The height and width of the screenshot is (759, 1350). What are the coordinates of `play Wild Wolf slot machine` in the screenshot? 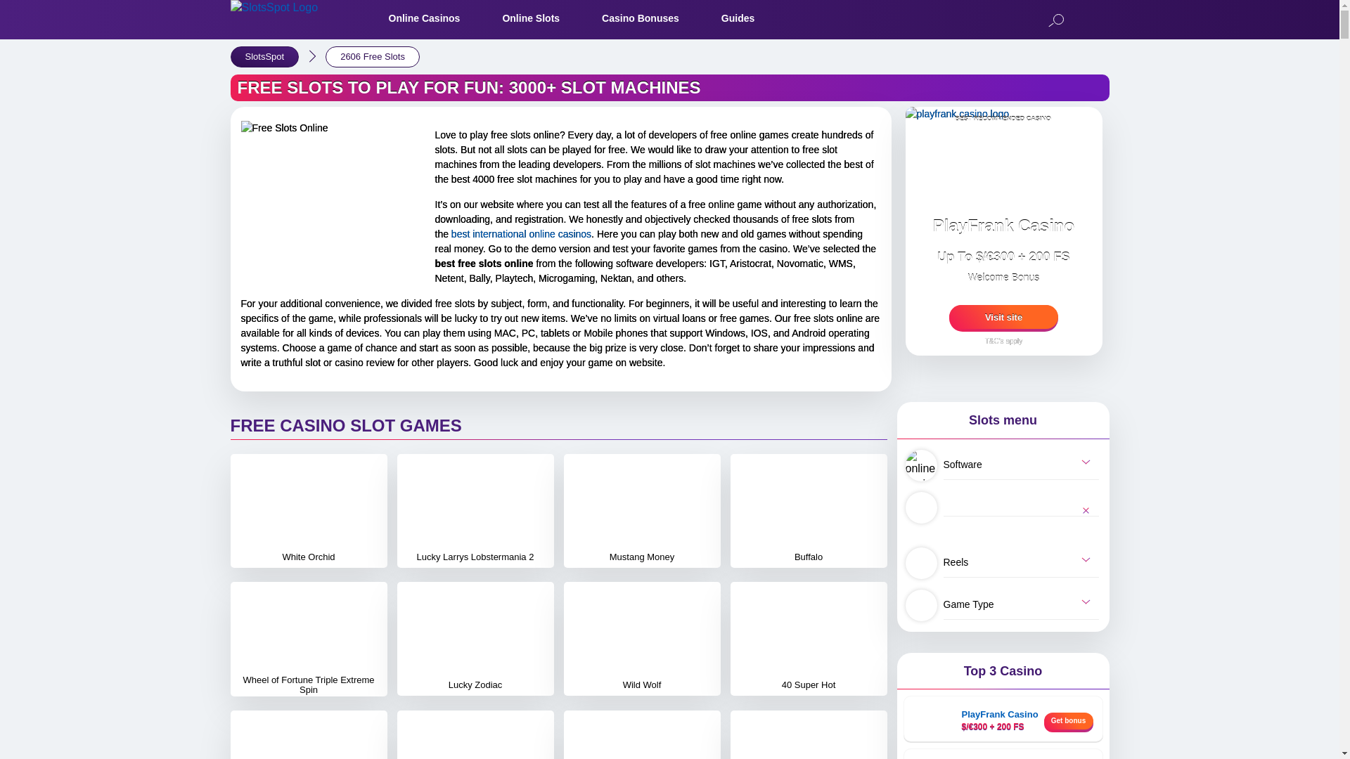 It's located at (641, 639).